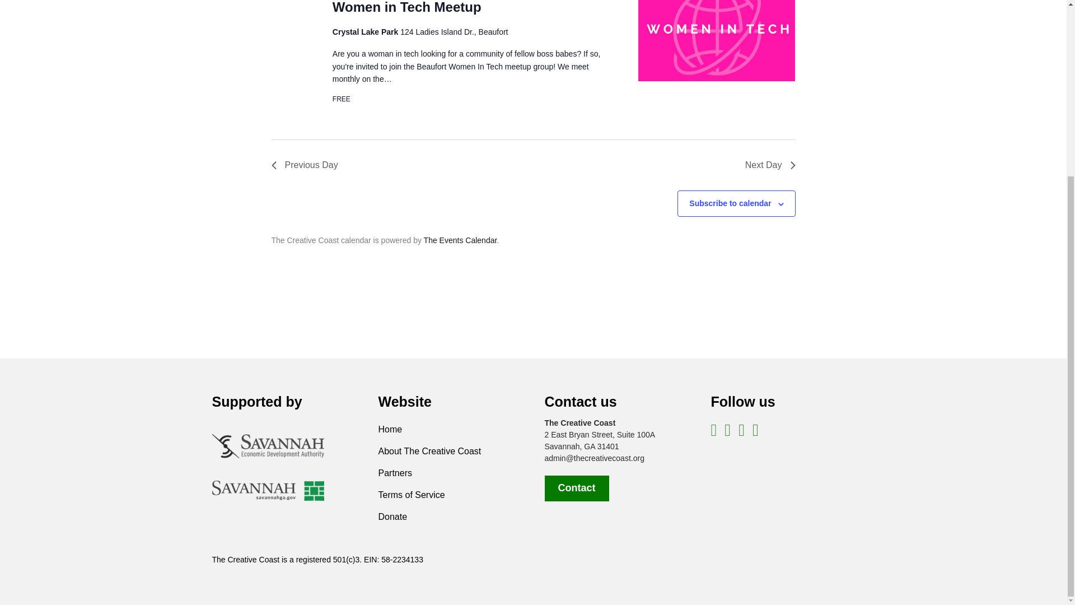  Describe the element at coordinates (730, 203) in the screenshot. I see `Subscribe to calendar` at that location.